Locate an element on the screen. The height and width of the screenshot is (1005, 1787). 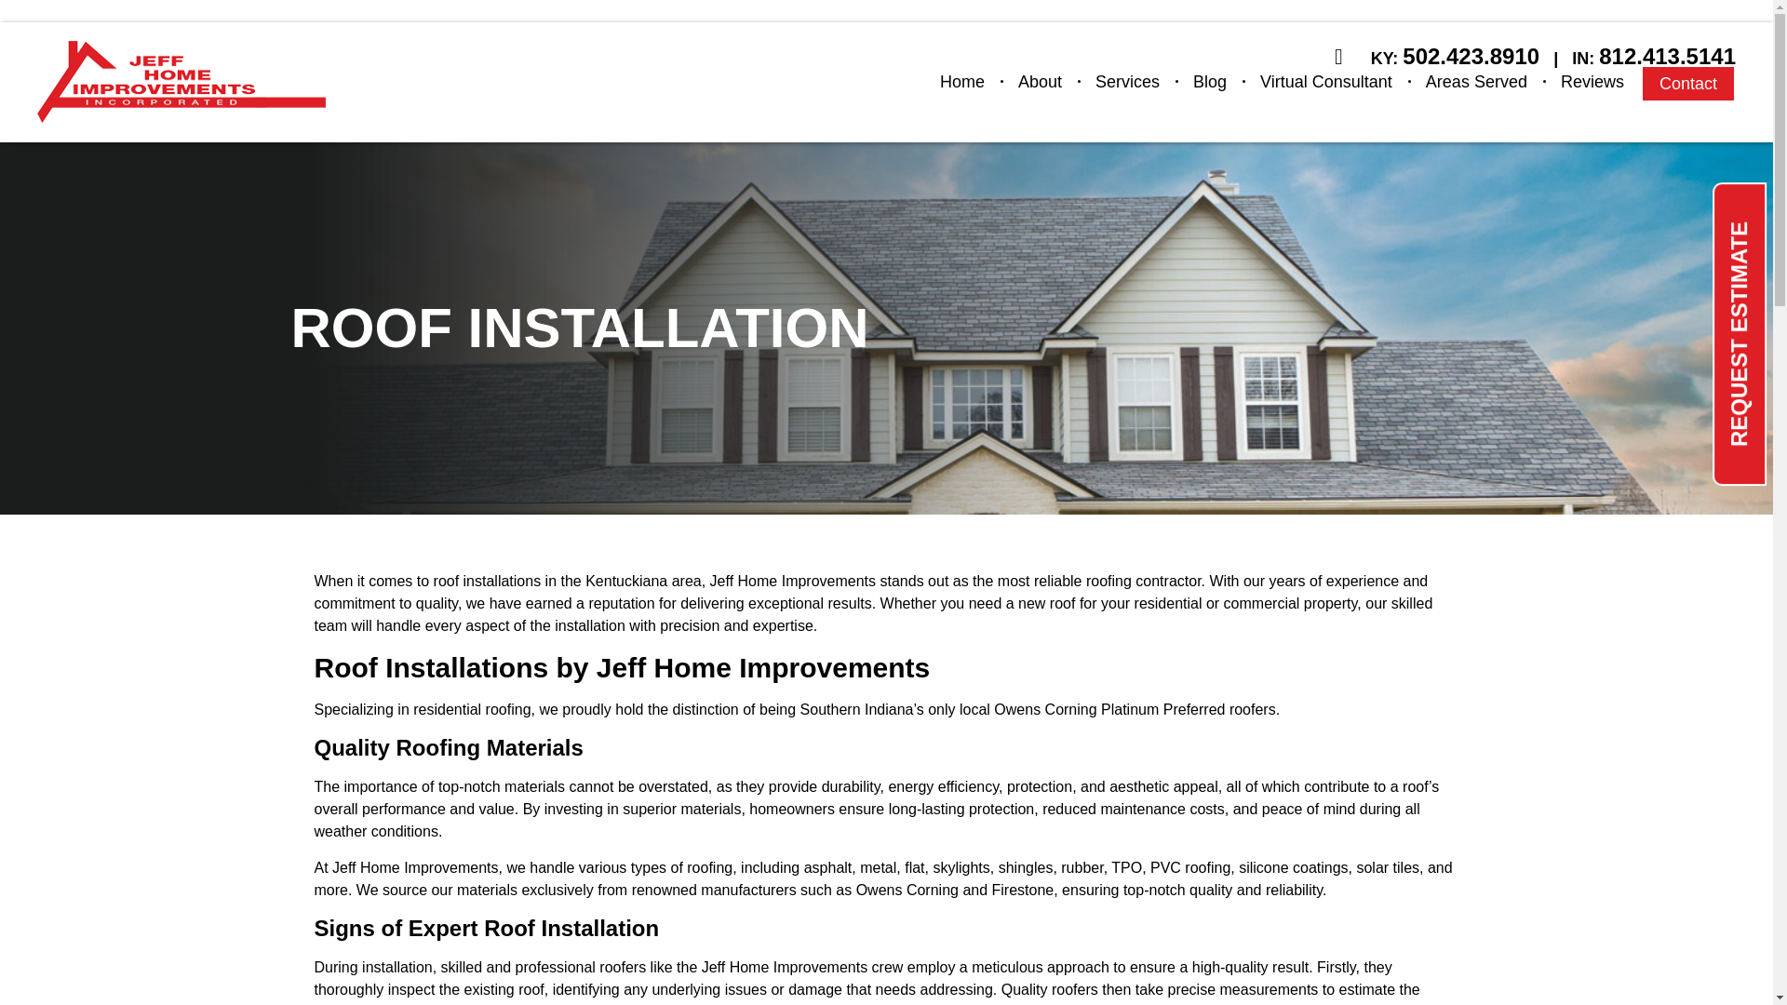
Home is located at coordinates (962, 82).